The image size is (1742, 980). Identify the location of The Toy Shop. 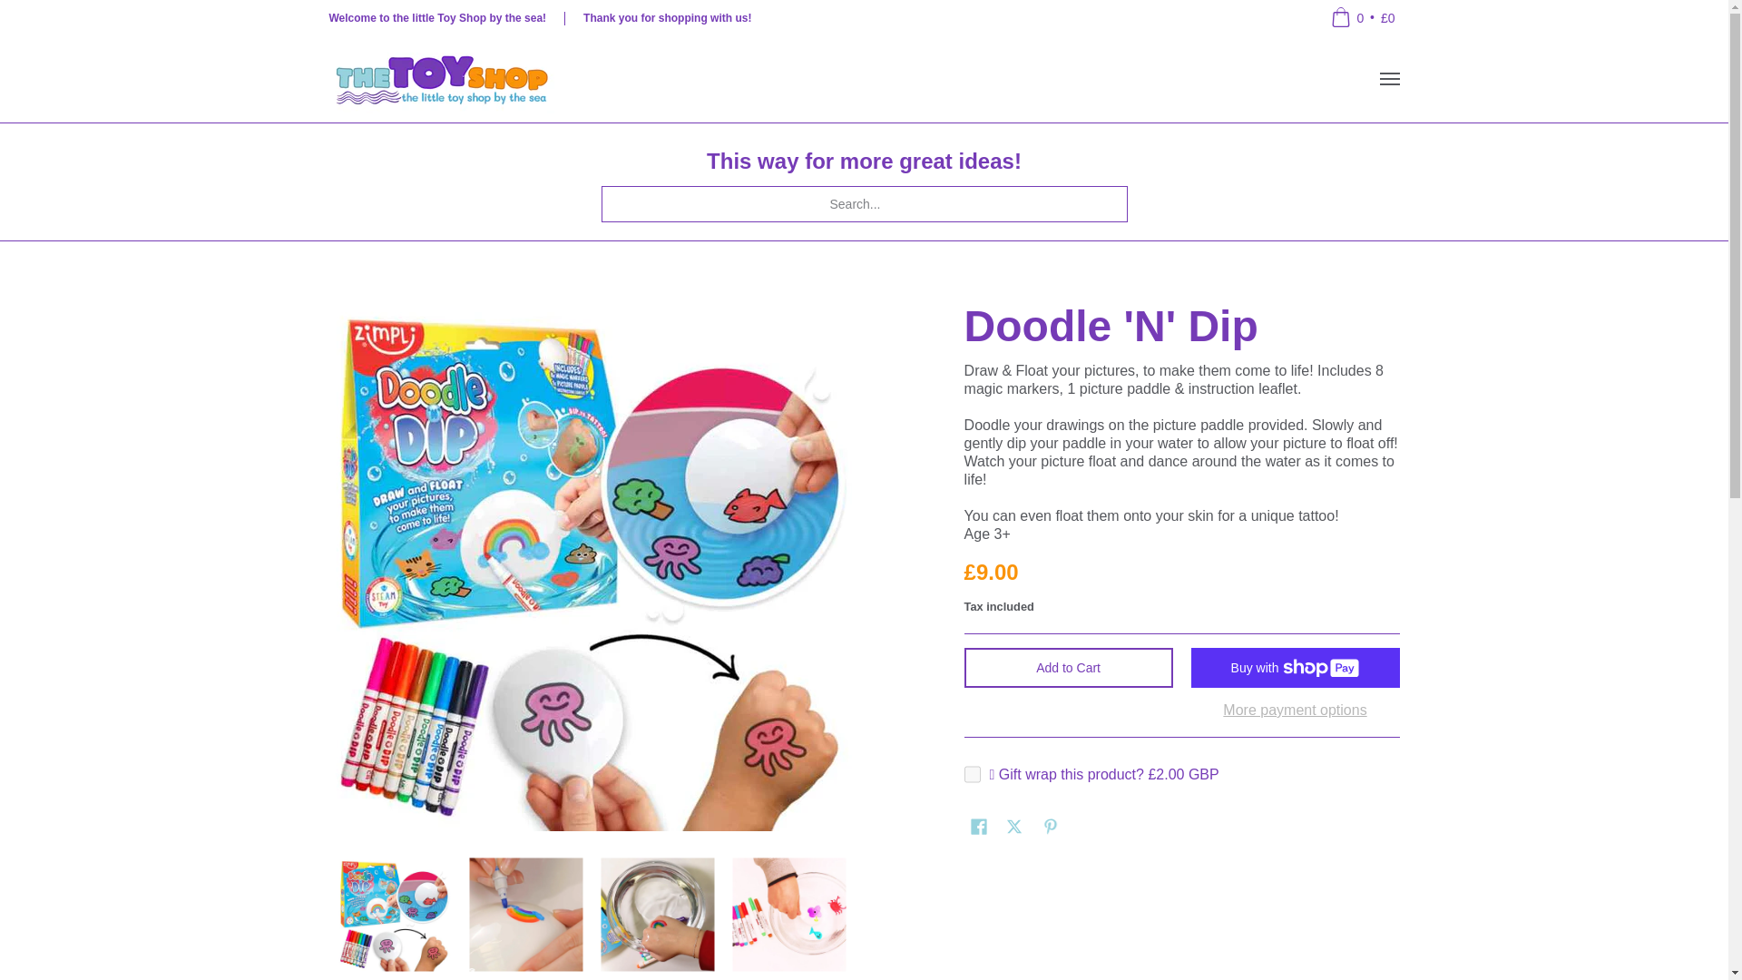
(442, 79).